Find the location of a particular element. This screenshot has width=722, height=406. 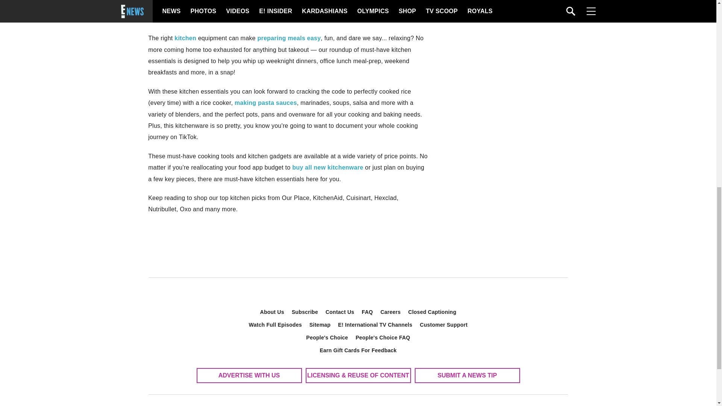

kitchen is located at coordinates (185, 38).